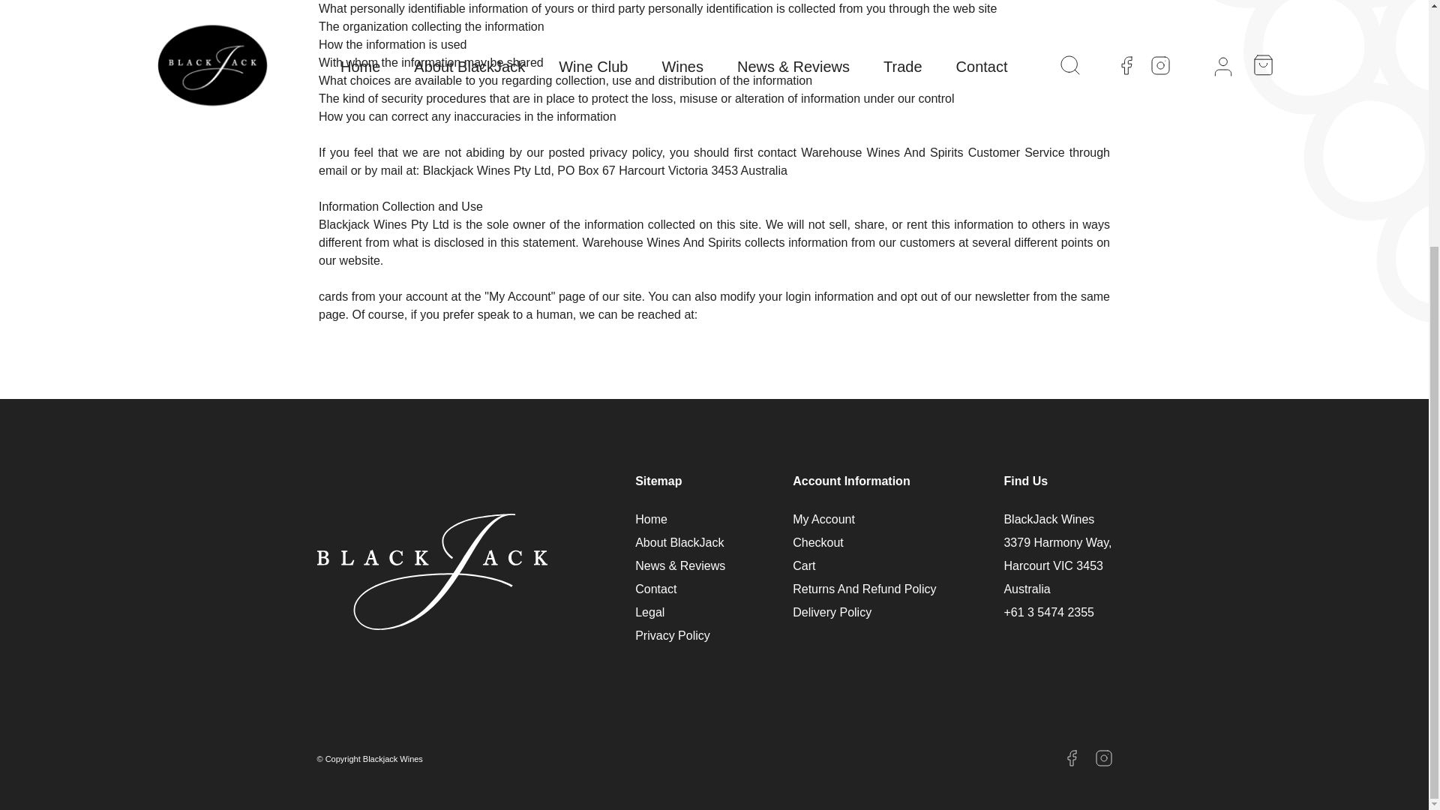  I want to click on My Account, so click(823, 519).